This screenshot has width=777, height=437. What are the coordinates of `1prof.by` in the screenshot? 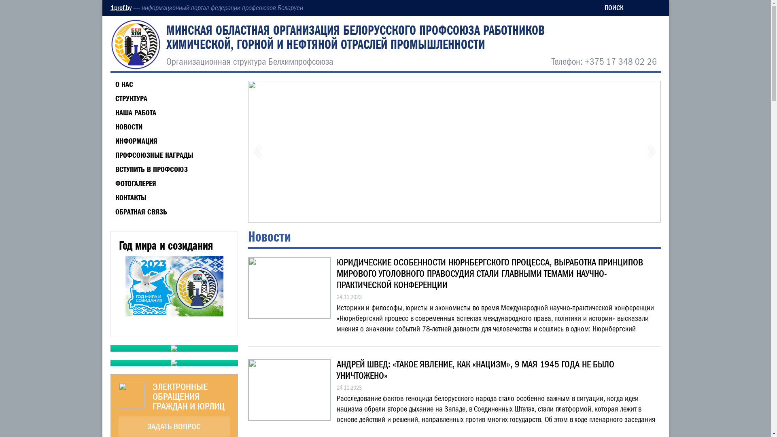 It's located at (121, 8).